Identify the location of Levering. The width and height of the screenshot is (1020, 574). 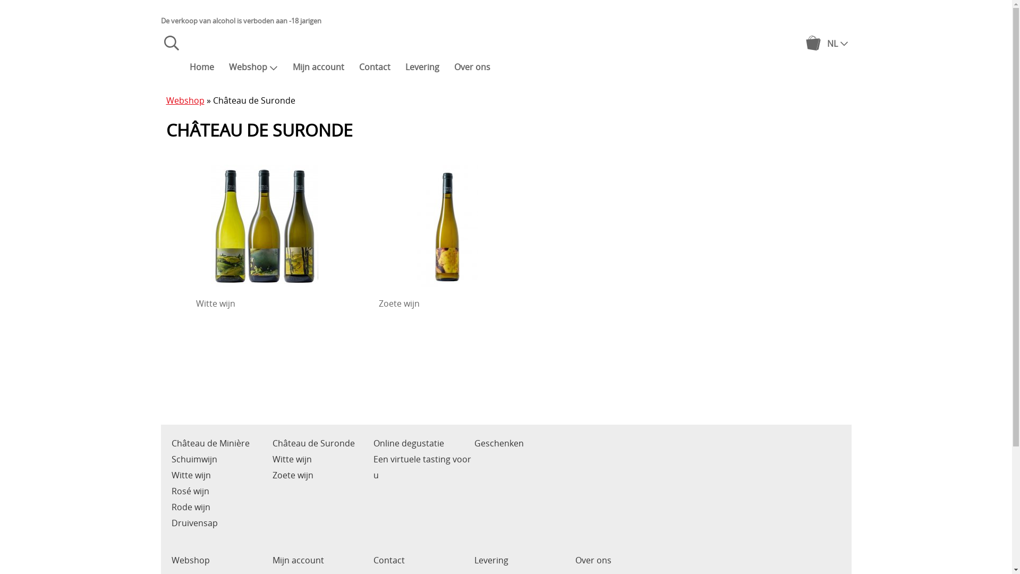
(422, 67).